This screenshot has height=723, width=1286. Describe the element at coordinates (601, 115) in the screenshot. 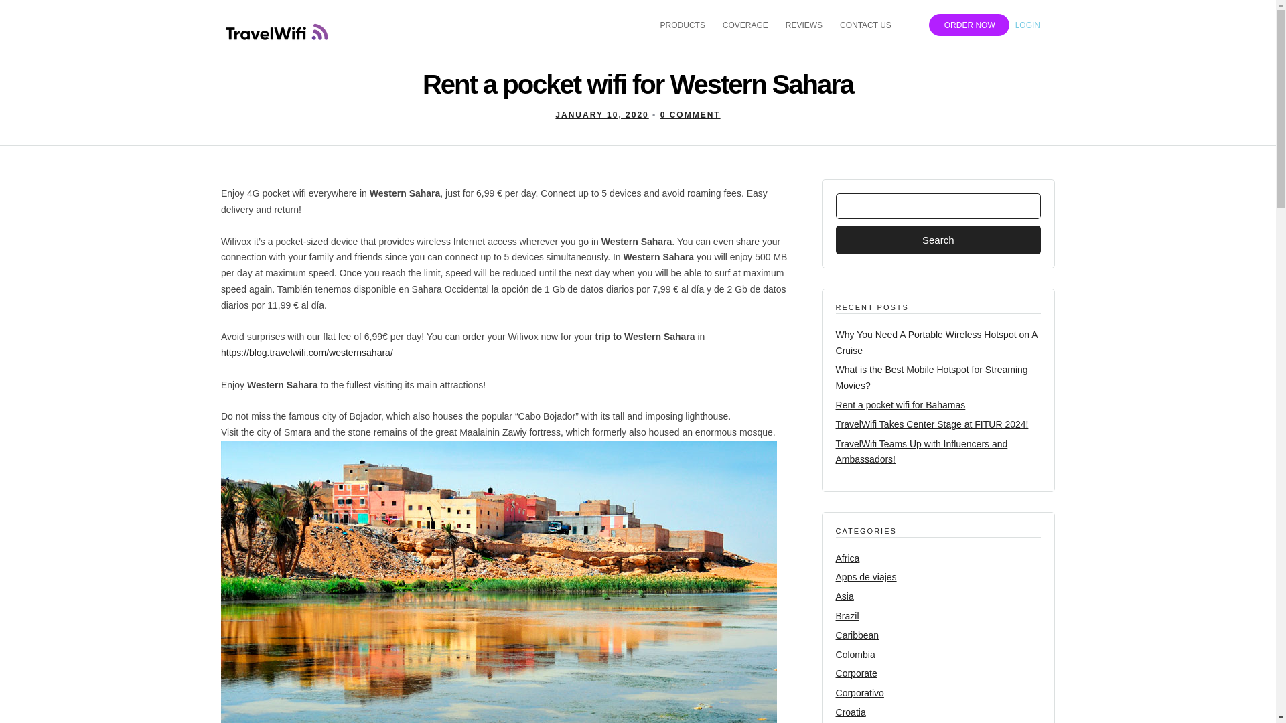

I see `JANUARY 10, 2020` at that location.